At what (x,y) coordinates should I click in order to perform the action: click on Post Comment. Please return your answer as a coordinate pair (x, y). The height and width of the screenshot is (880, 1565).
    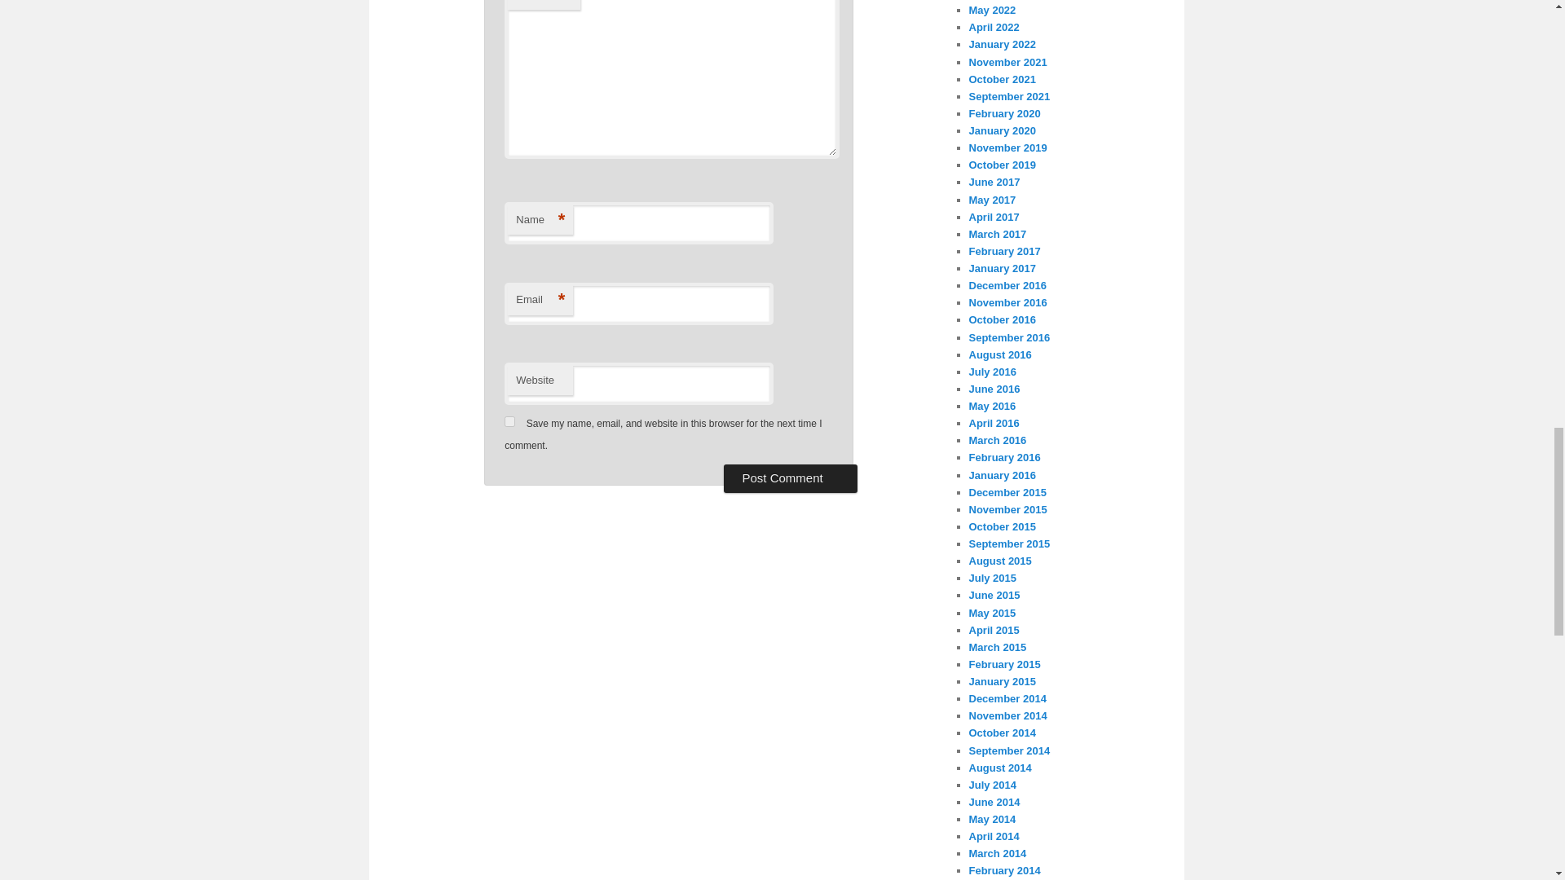
    Looking at the image, I should click on (789, 477).